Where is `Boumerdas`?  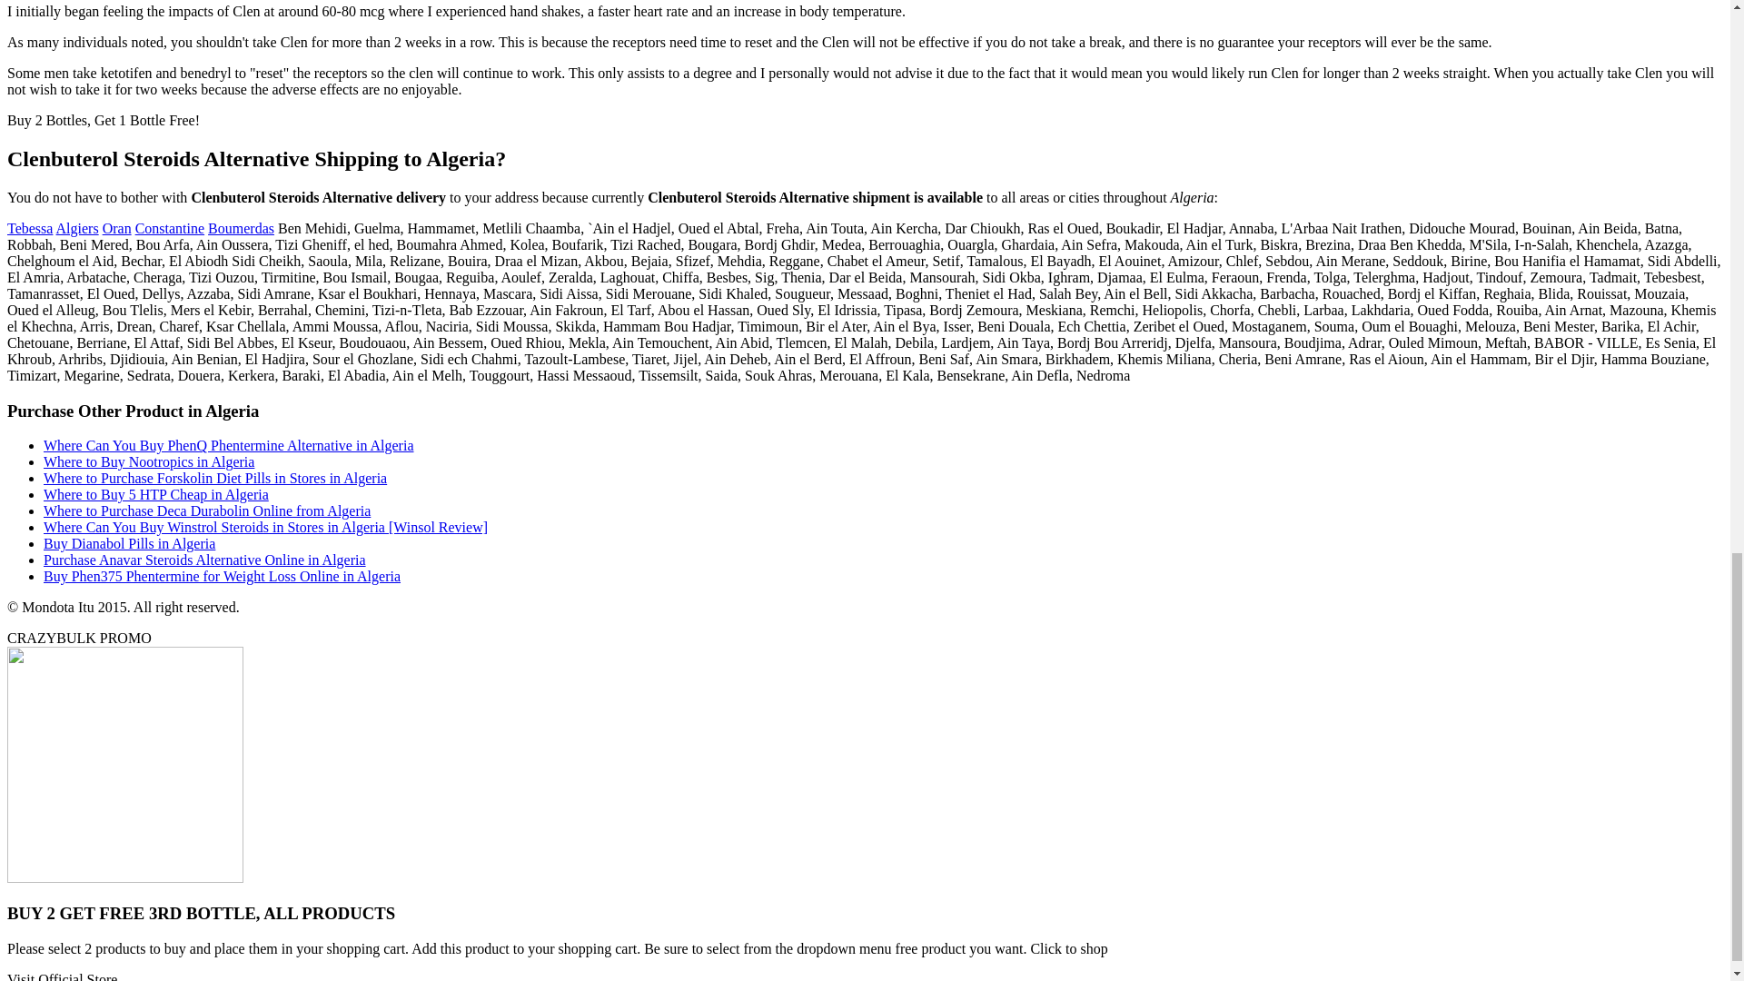 Boumerdas is located at coordinates (240, 229).